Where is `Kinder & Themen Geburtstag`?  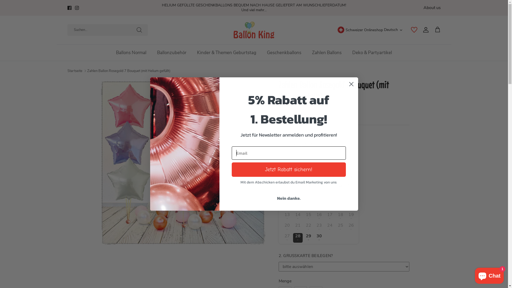
Kinder & Themen Geburtstag is located at coordinates (227, 53).